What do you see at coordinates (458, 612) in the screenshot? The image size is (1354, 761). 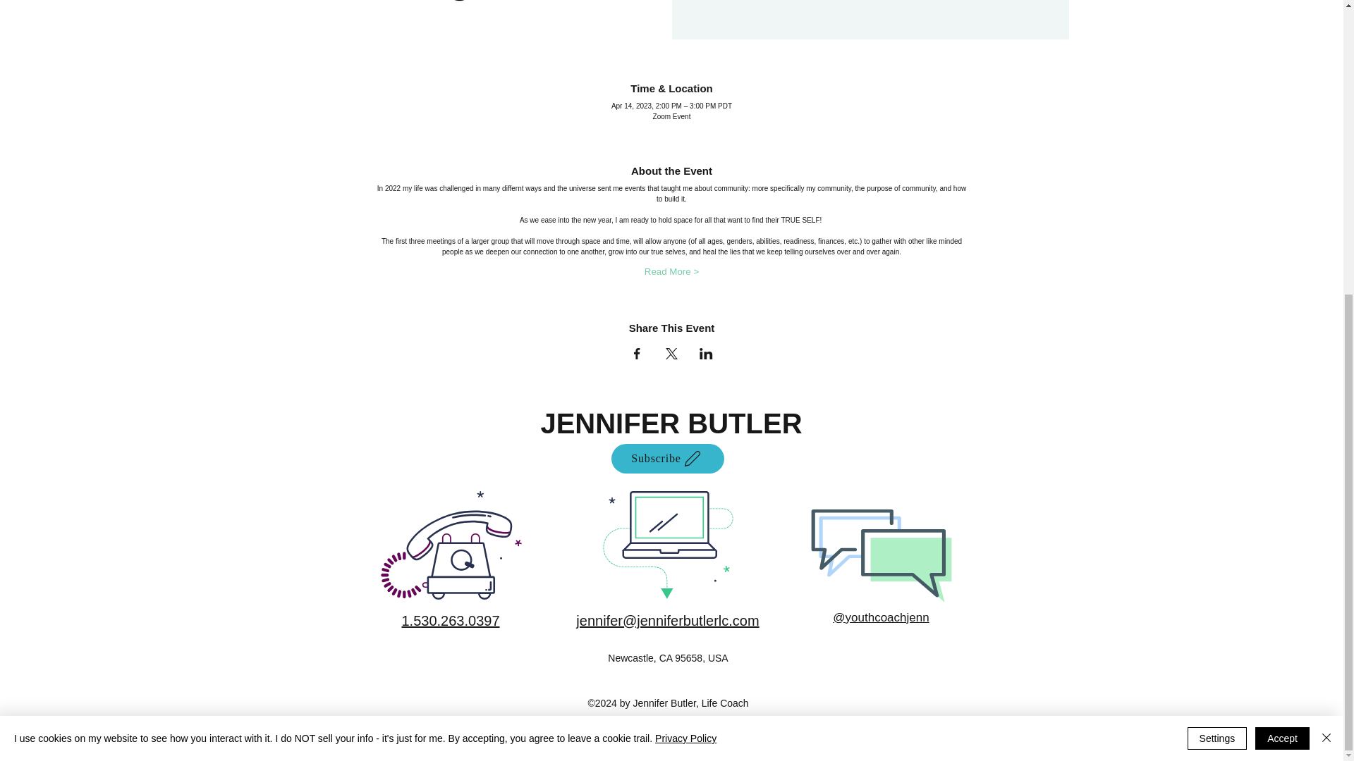 I see `Visitor Analytics` at bounding box center [458, 612].